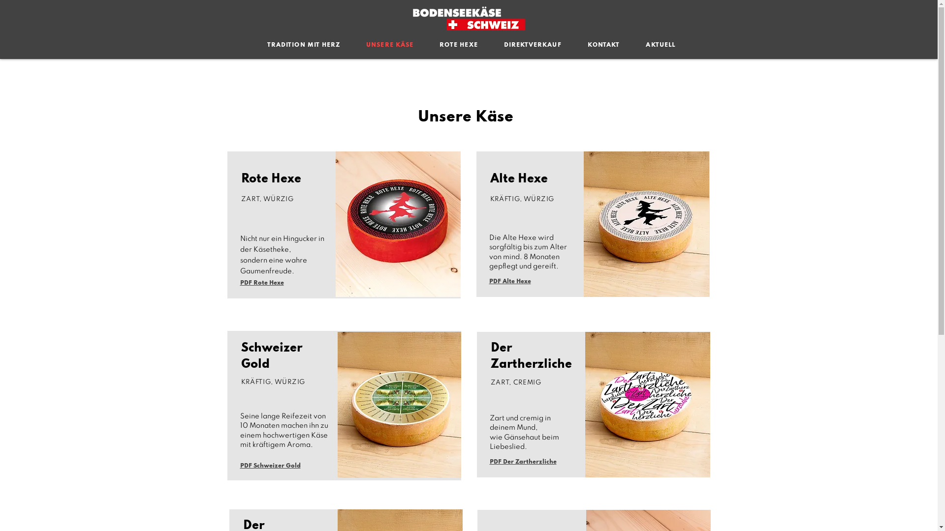  What do you see at coordinates (303, 45) in the screenshot?
I see `TRADITION MIT HERZ` at bounding box center [303, 45].